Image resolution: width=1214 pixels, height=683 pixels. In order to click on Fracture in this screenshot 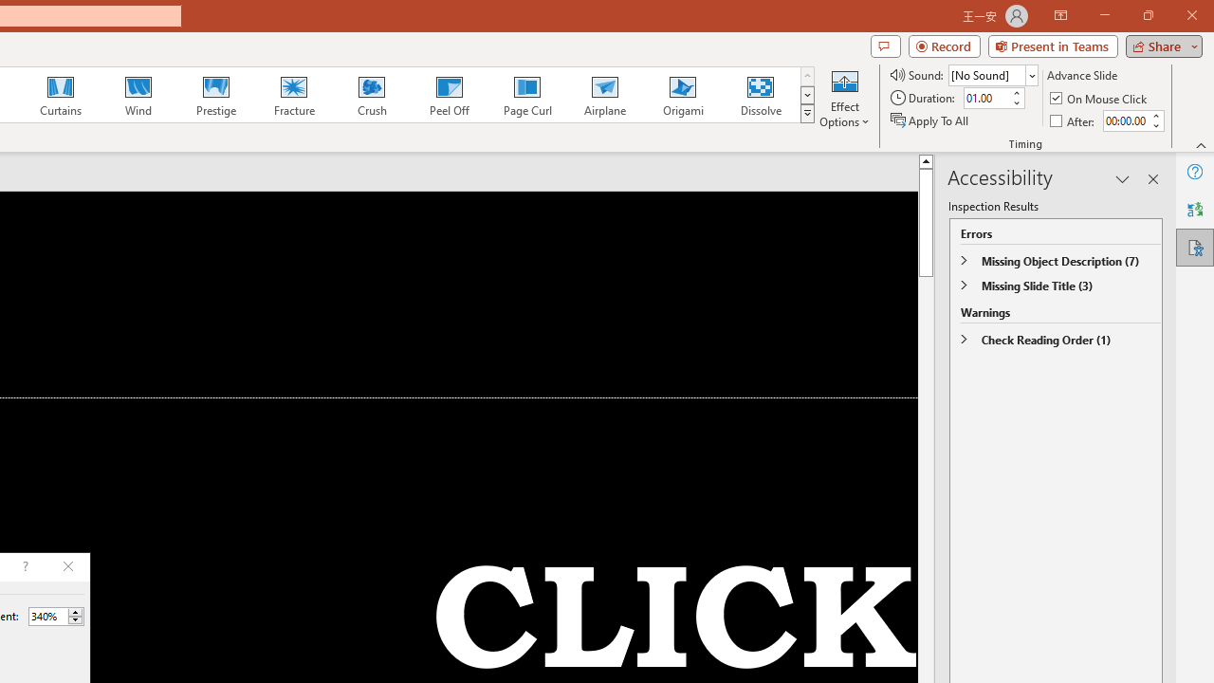, I will do `click(293, 95)`.